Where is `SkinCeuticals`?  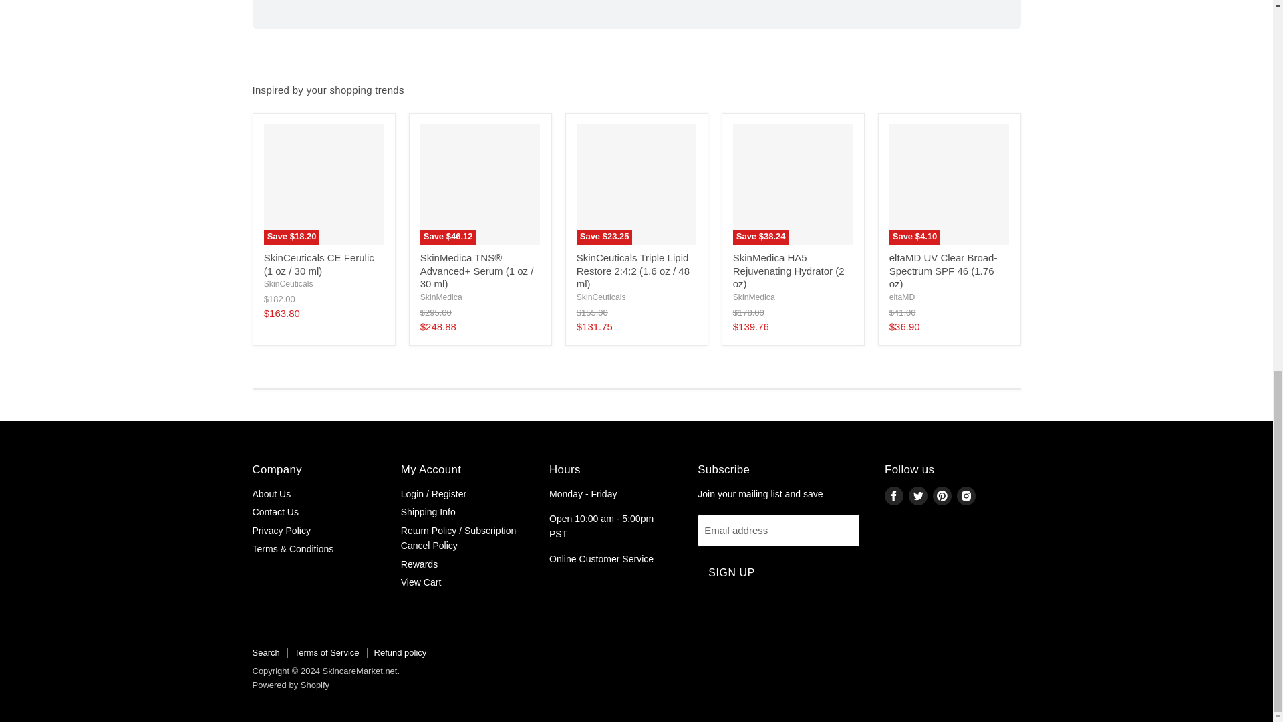 SkinCeuticals is located at coordinates (289, 283).